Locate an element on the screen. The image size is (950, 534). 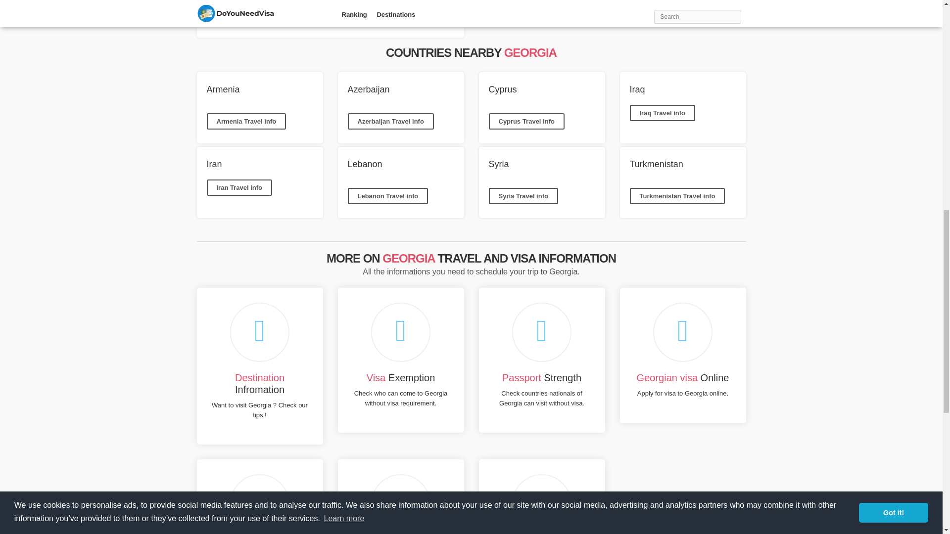
Lebanon Travel info is located at coordinates (388, 196).